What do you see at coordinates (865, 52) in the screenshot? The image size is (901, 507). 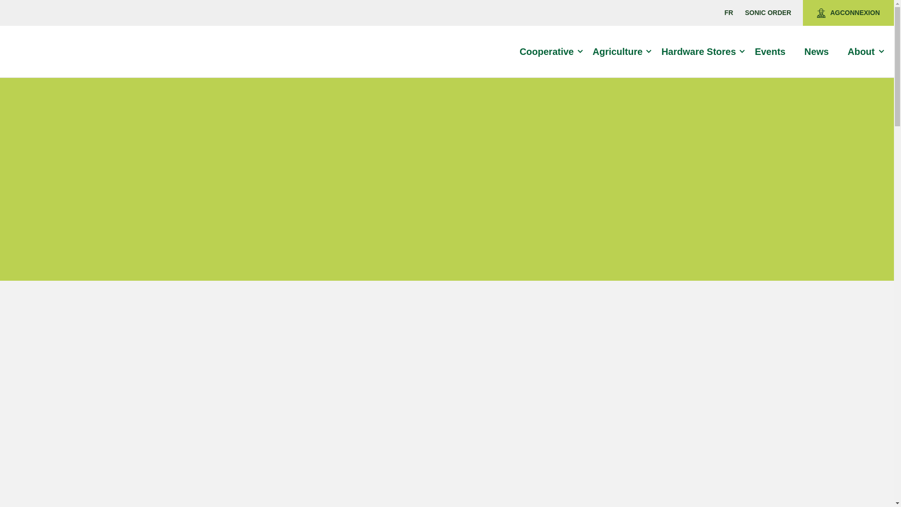 I see `About` at bounding box center [865, 52].